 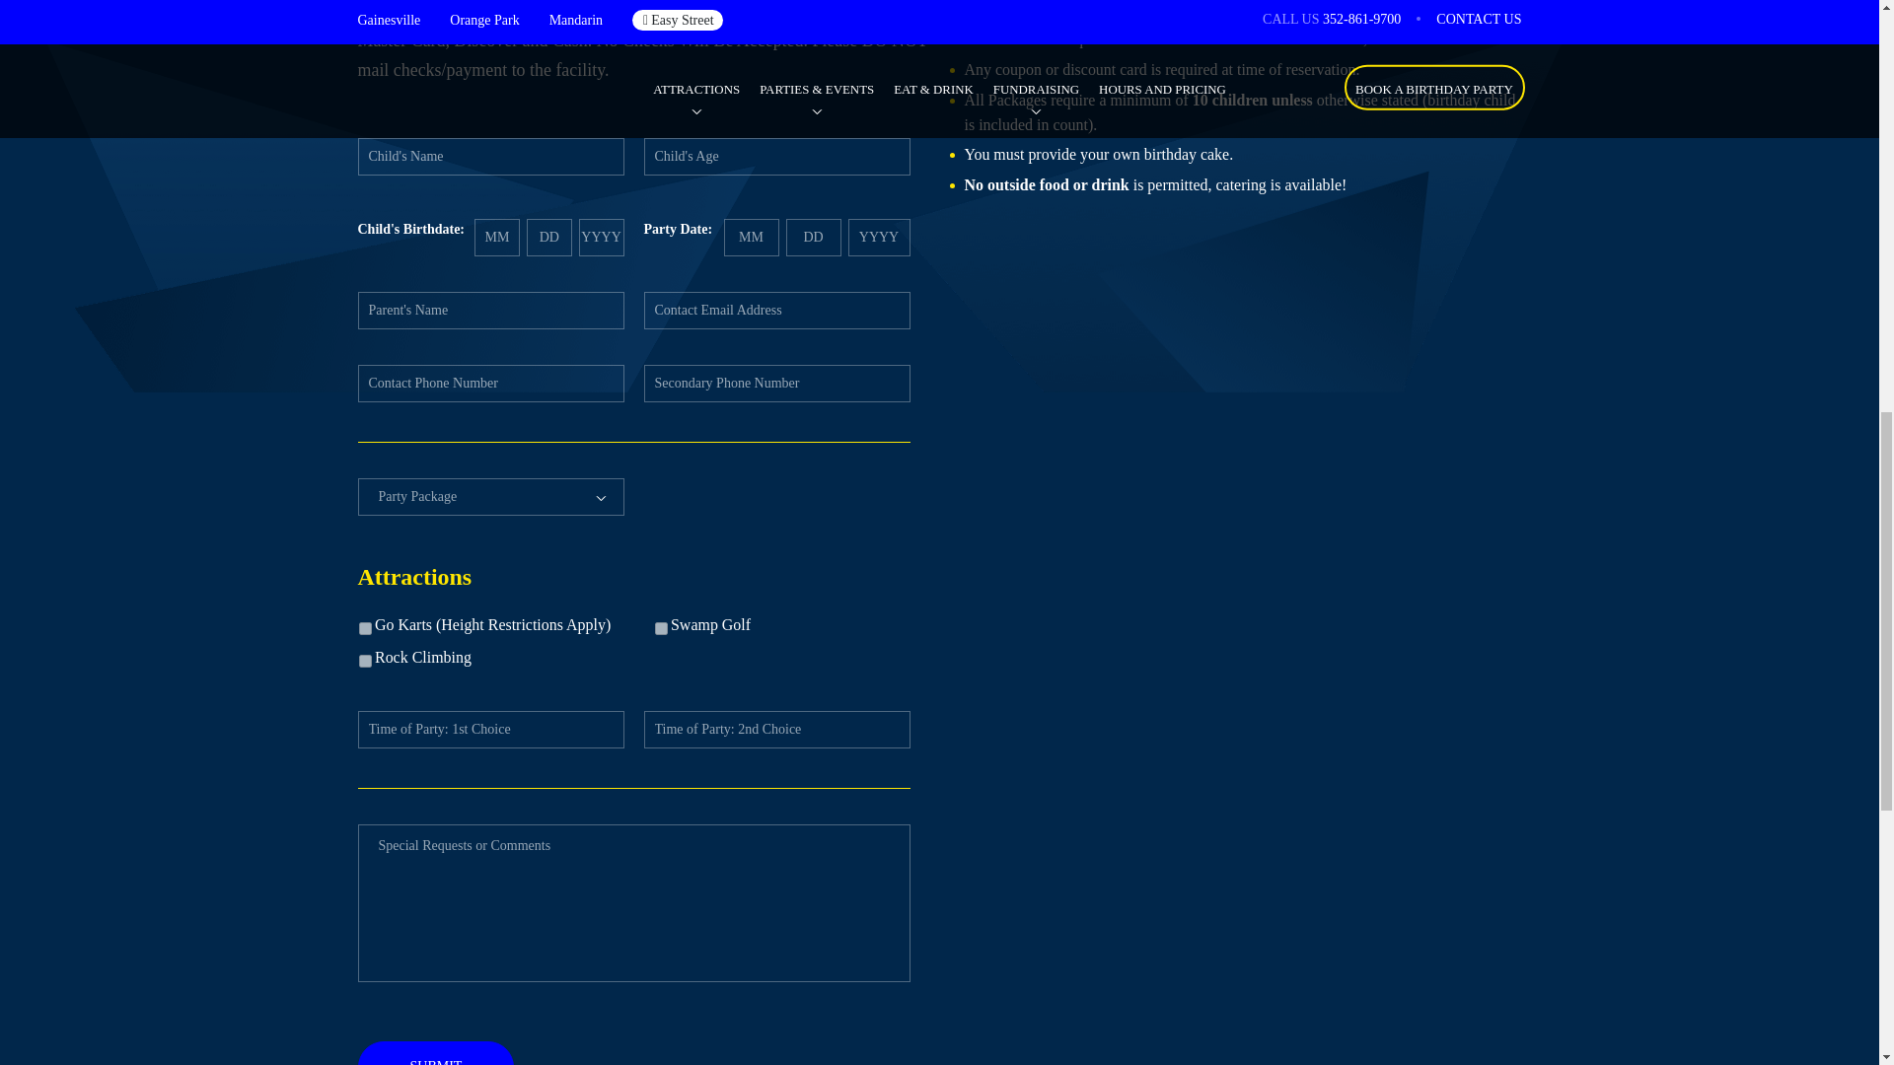 I want to click on Rock Climbing, so click(x=365, y=661).